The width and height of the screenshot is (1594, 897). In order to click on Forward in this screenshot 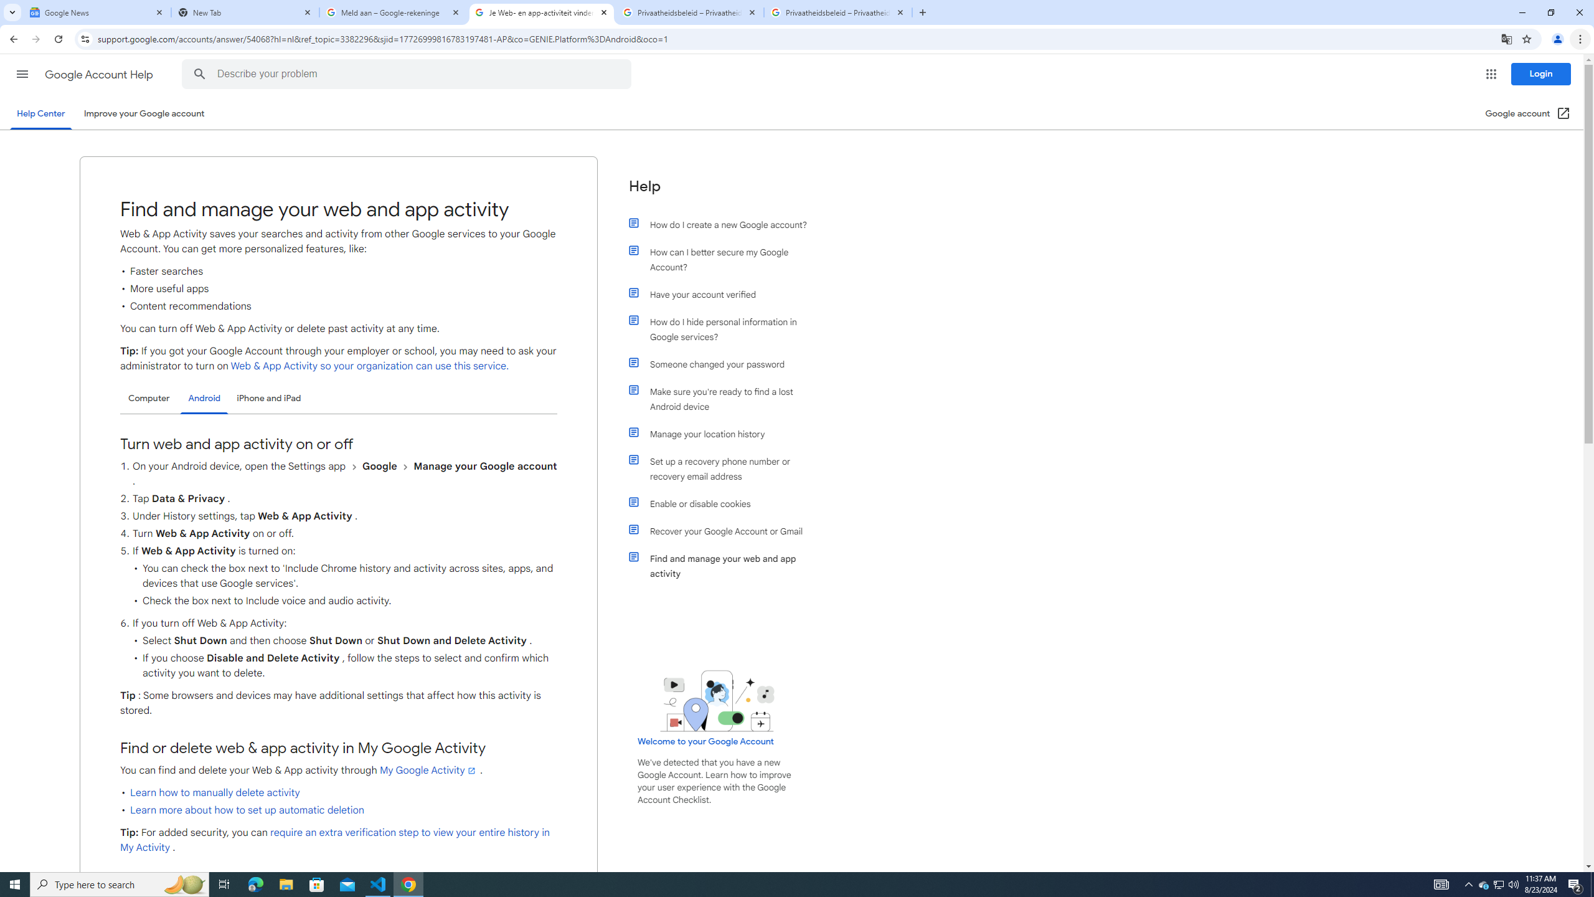, I will do `click(35, 39)`.